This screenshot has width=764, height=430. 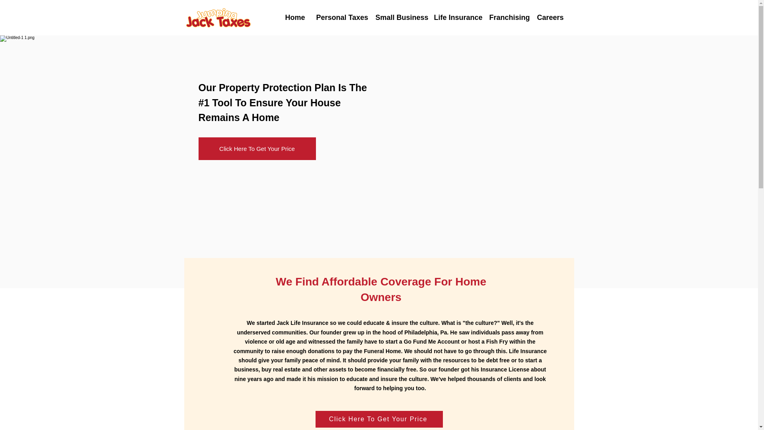 I want to click on Personal Taxes, so click(x=340, y=18).